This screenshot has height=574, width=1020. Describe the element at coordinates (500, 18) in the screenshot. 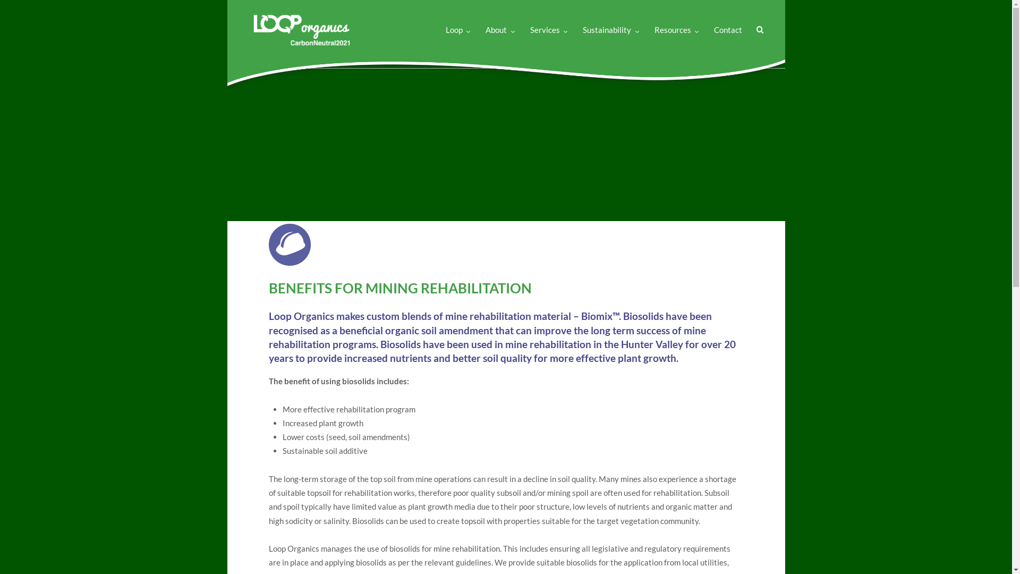

I see `About` at that location.